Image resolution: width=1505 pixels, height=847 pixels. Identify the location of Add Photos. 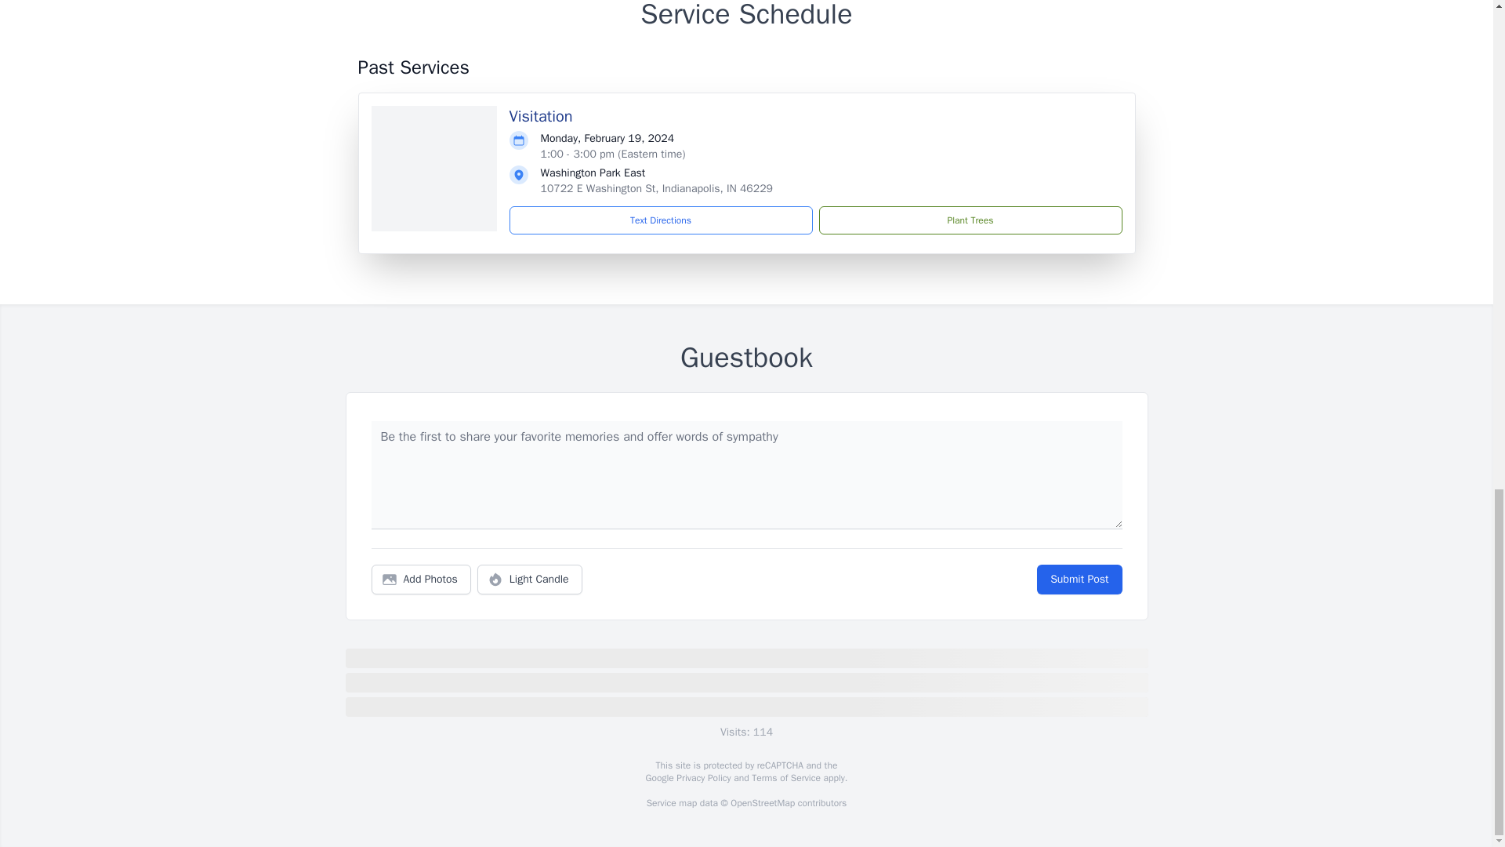
(421, 580).